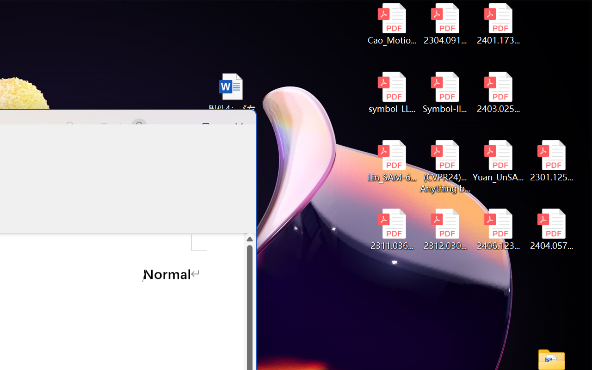 The image size is (592, 370). I want to click on Ink to Math, so click(175, 193).